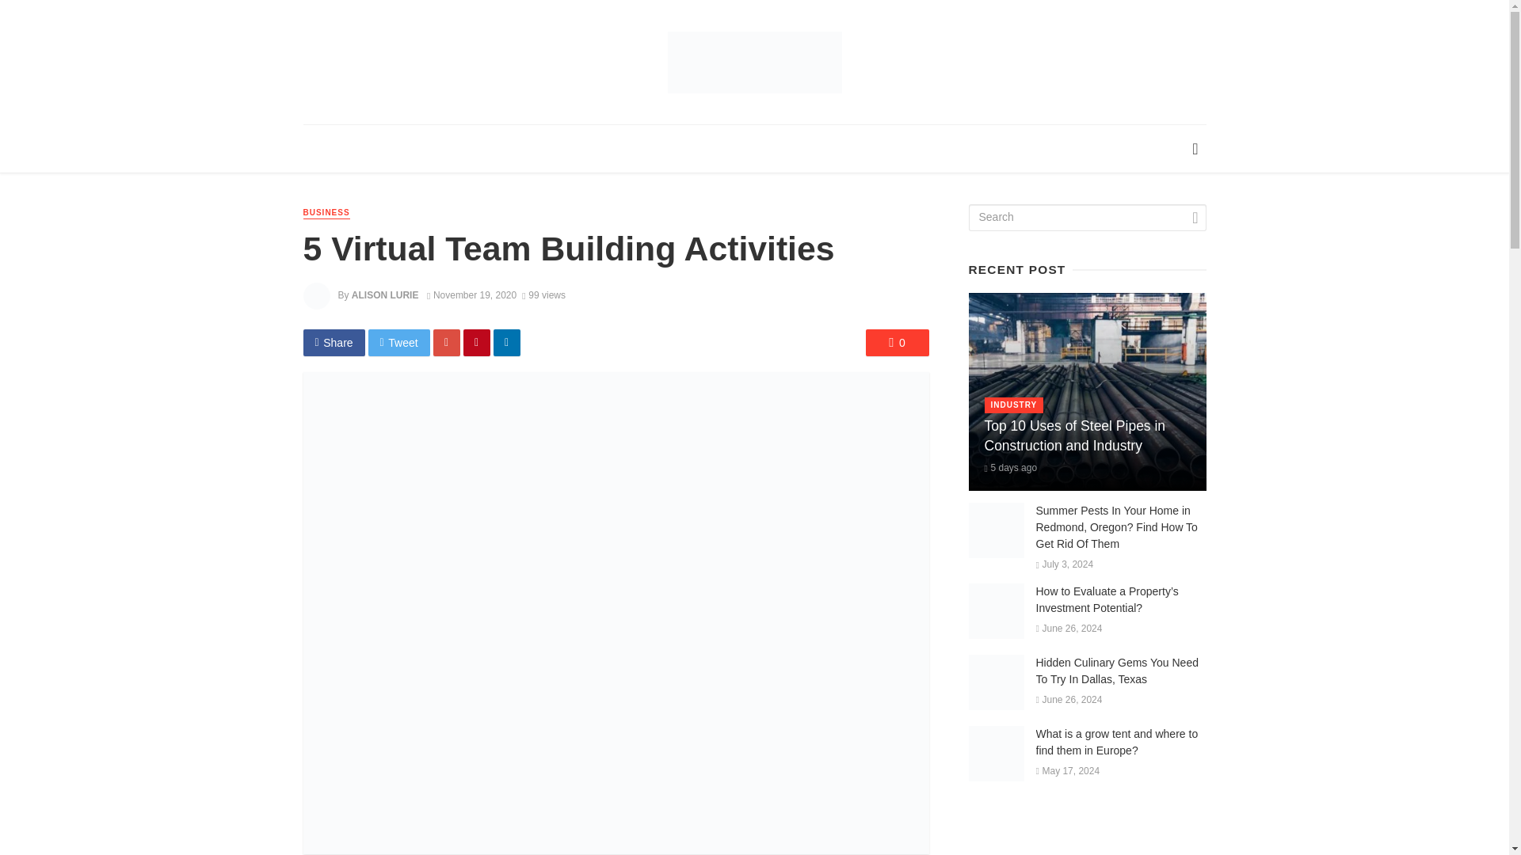  What do you see at coordinates (1014, 405) in the screenshot?
I see `INDUSTRY` at bounding box center [1014, 405].